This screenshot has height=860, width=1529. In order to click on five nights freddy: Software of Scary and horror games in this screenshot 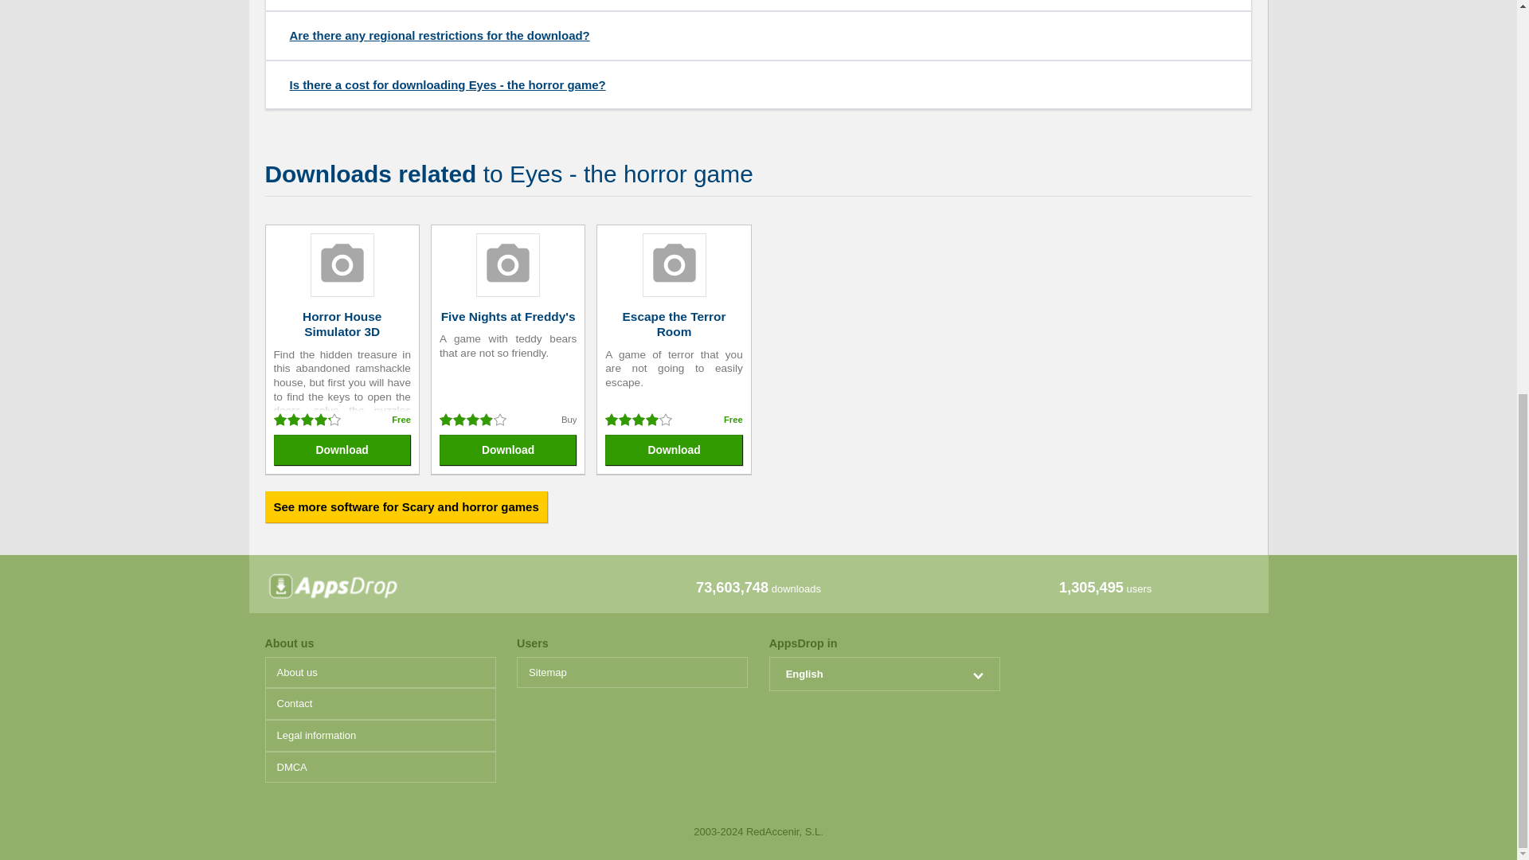, I will do `click(507, 267)`.